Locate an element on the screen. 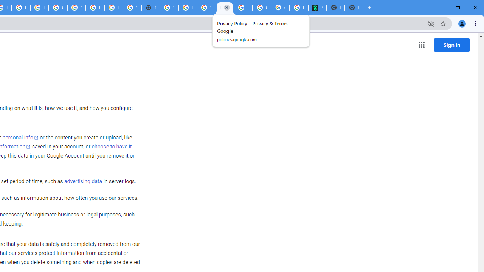 This screenshot has width=484, height=272. advertising data is located at coordinates (83, 182).